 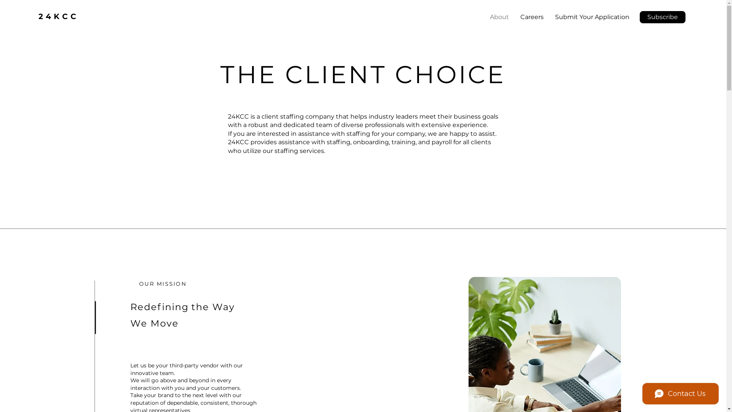 What do you see at coordinates (663, 17) in the screenshot?
I see `Subscribe` at bounding box center [663, 17].